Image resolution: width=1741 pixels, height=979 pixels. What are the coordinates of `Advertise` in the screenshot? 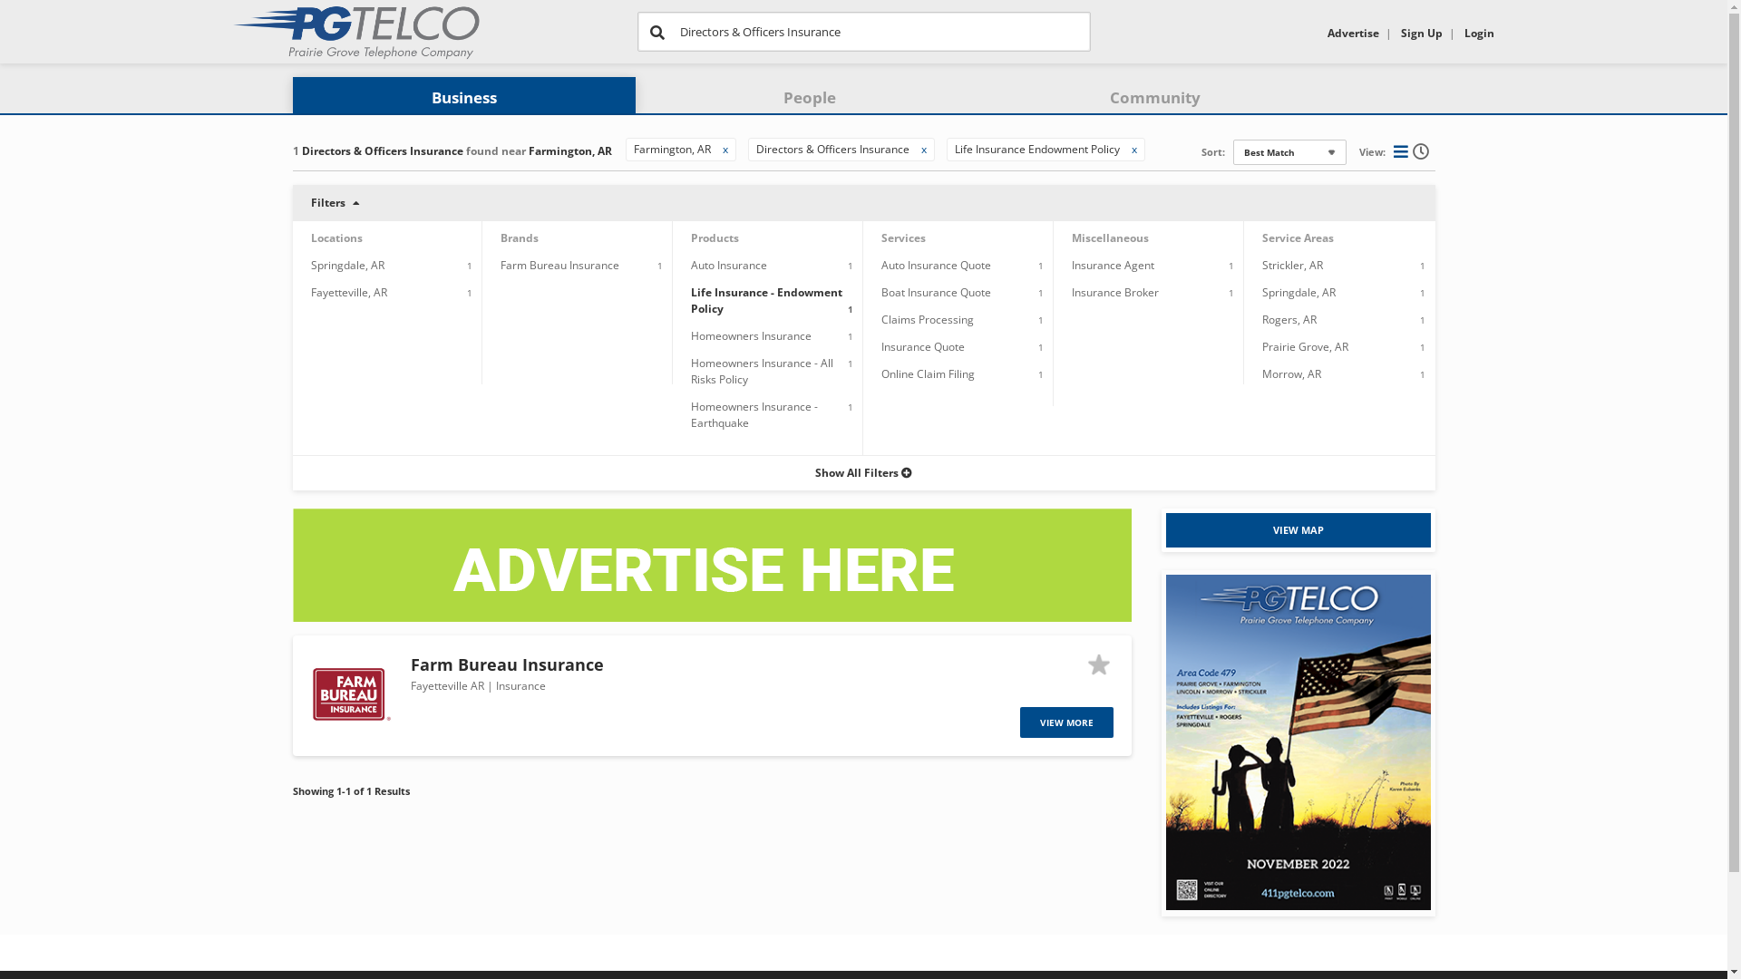 It's located at (1353, 33).